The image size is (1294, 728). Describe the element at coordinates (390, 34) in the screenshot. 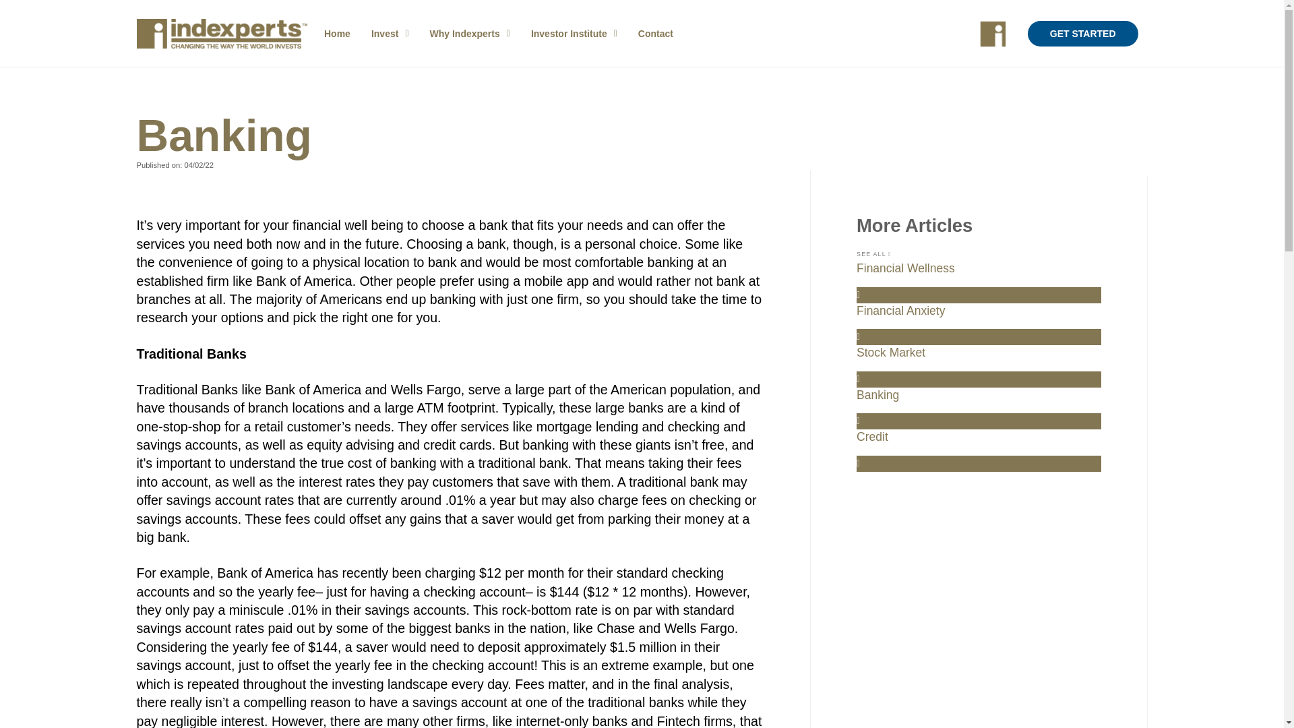

I see `Invest` at that location.